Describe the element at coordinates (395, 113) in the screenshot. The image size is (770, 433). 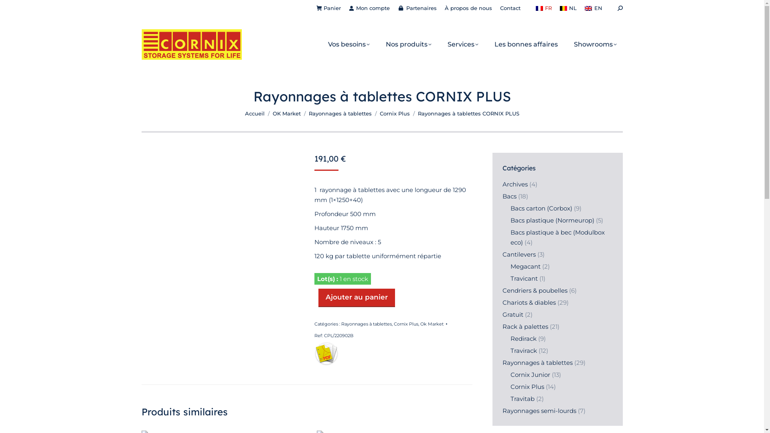
I see `Cornix Plus` at that location.